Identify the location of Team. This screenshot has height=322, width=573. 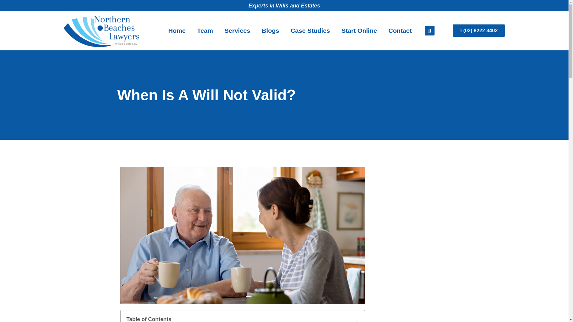
(205, 30).